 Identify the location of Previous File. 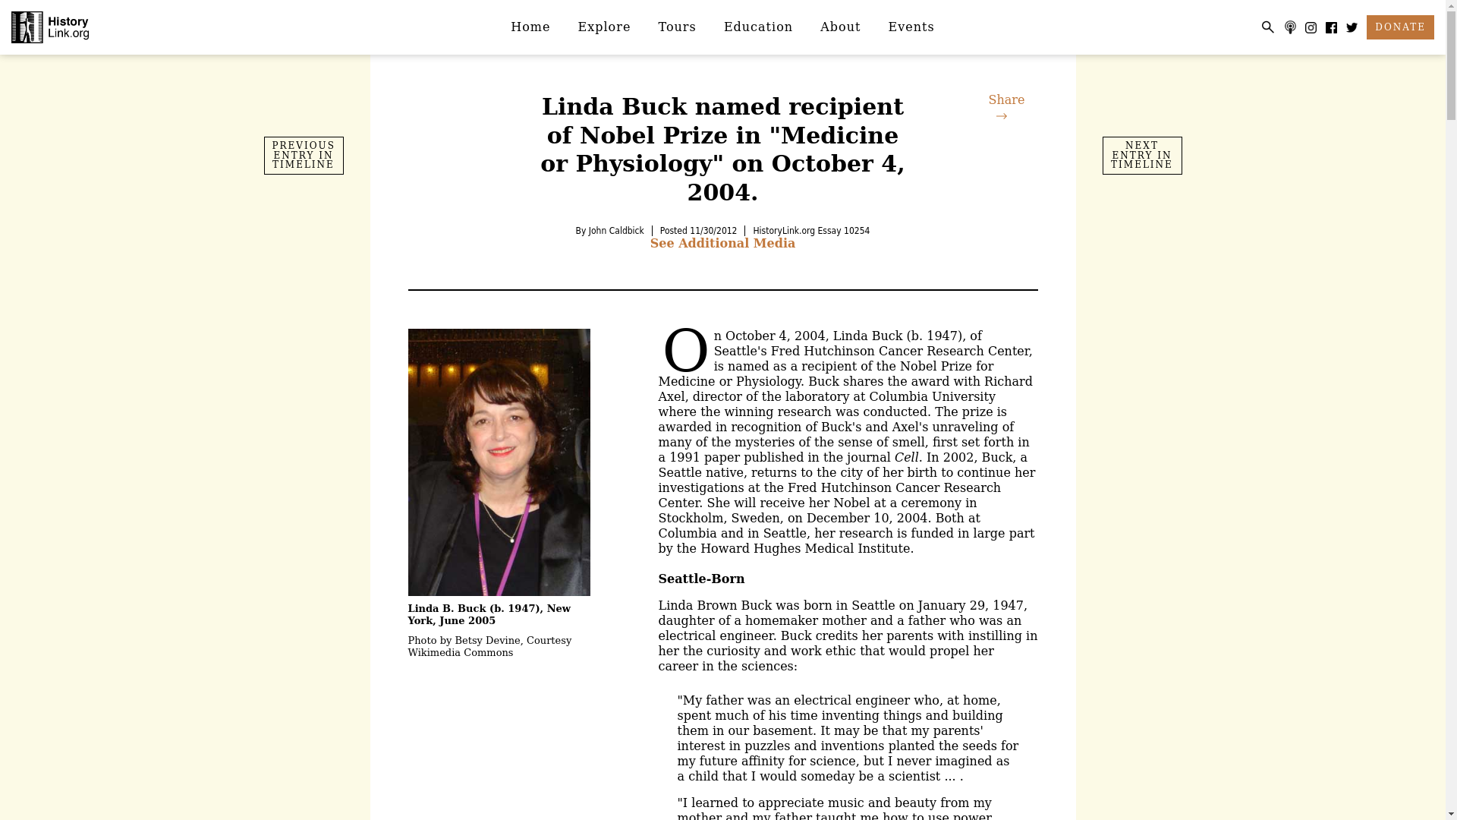
(304, 156).